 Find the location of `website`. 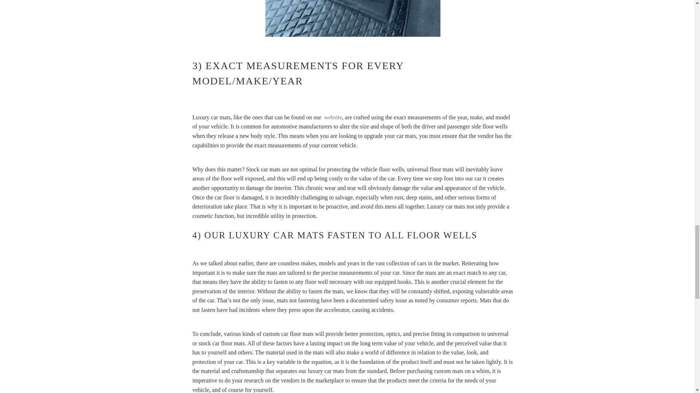

website is located at coordinates (333, 117).